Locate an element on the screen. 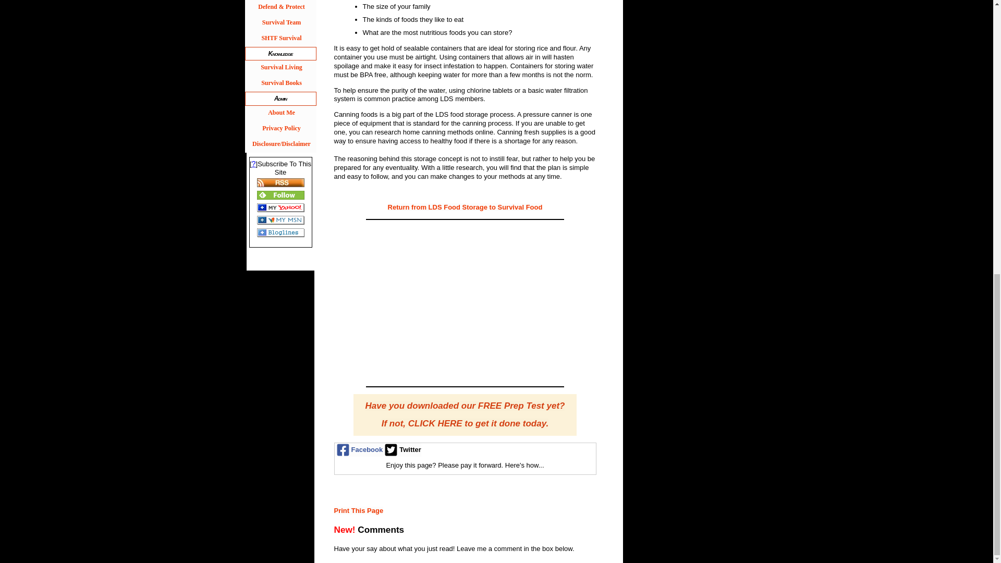 The image size is (1001, 563). Facebook is located at coordinates (359, 449).